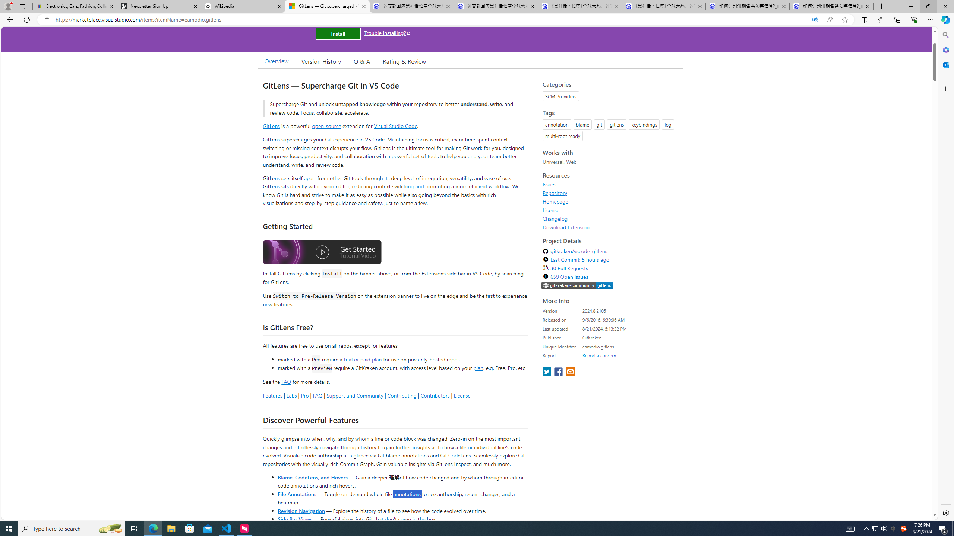  What do you see at coordinates (578, 285) in the screenshot?
I see `https://slack.gitkraken.com//` at bounding box center [578, 285].